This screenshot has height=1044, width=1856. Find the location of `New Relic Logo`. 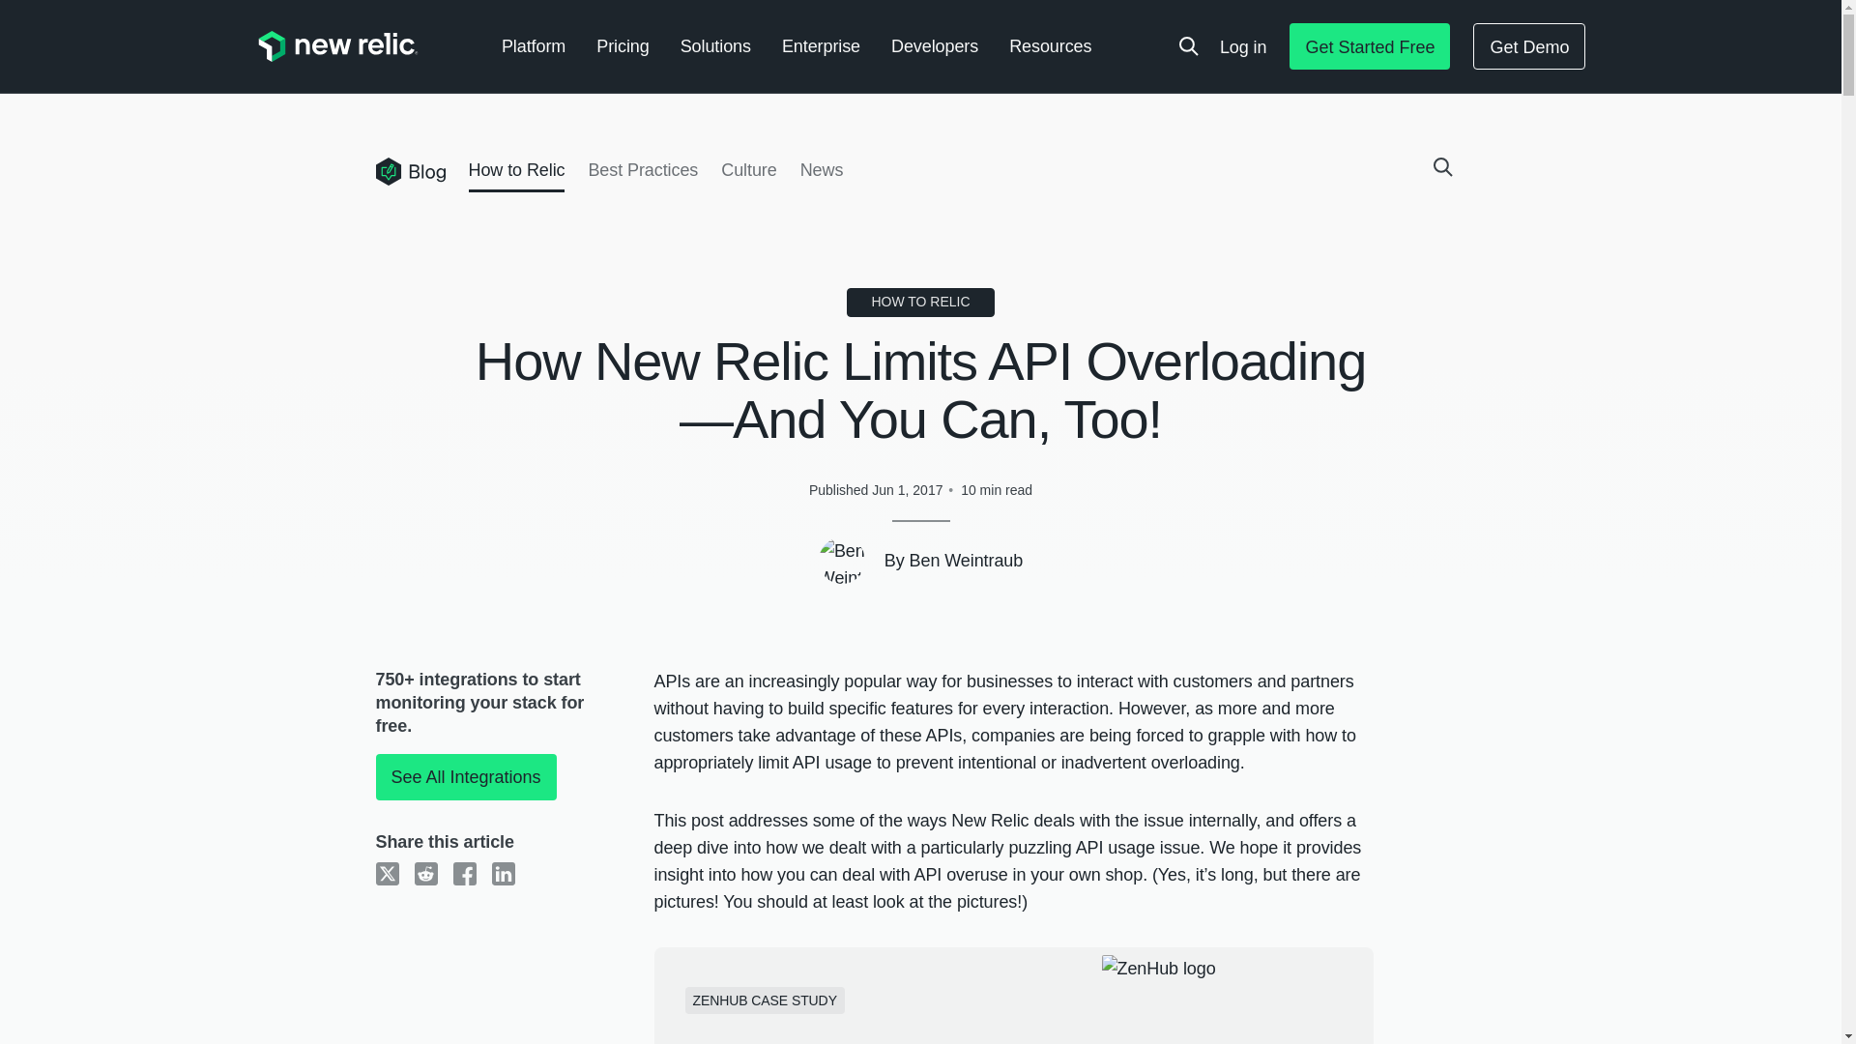

New Relic Logo is located at coordinates (336, 46).